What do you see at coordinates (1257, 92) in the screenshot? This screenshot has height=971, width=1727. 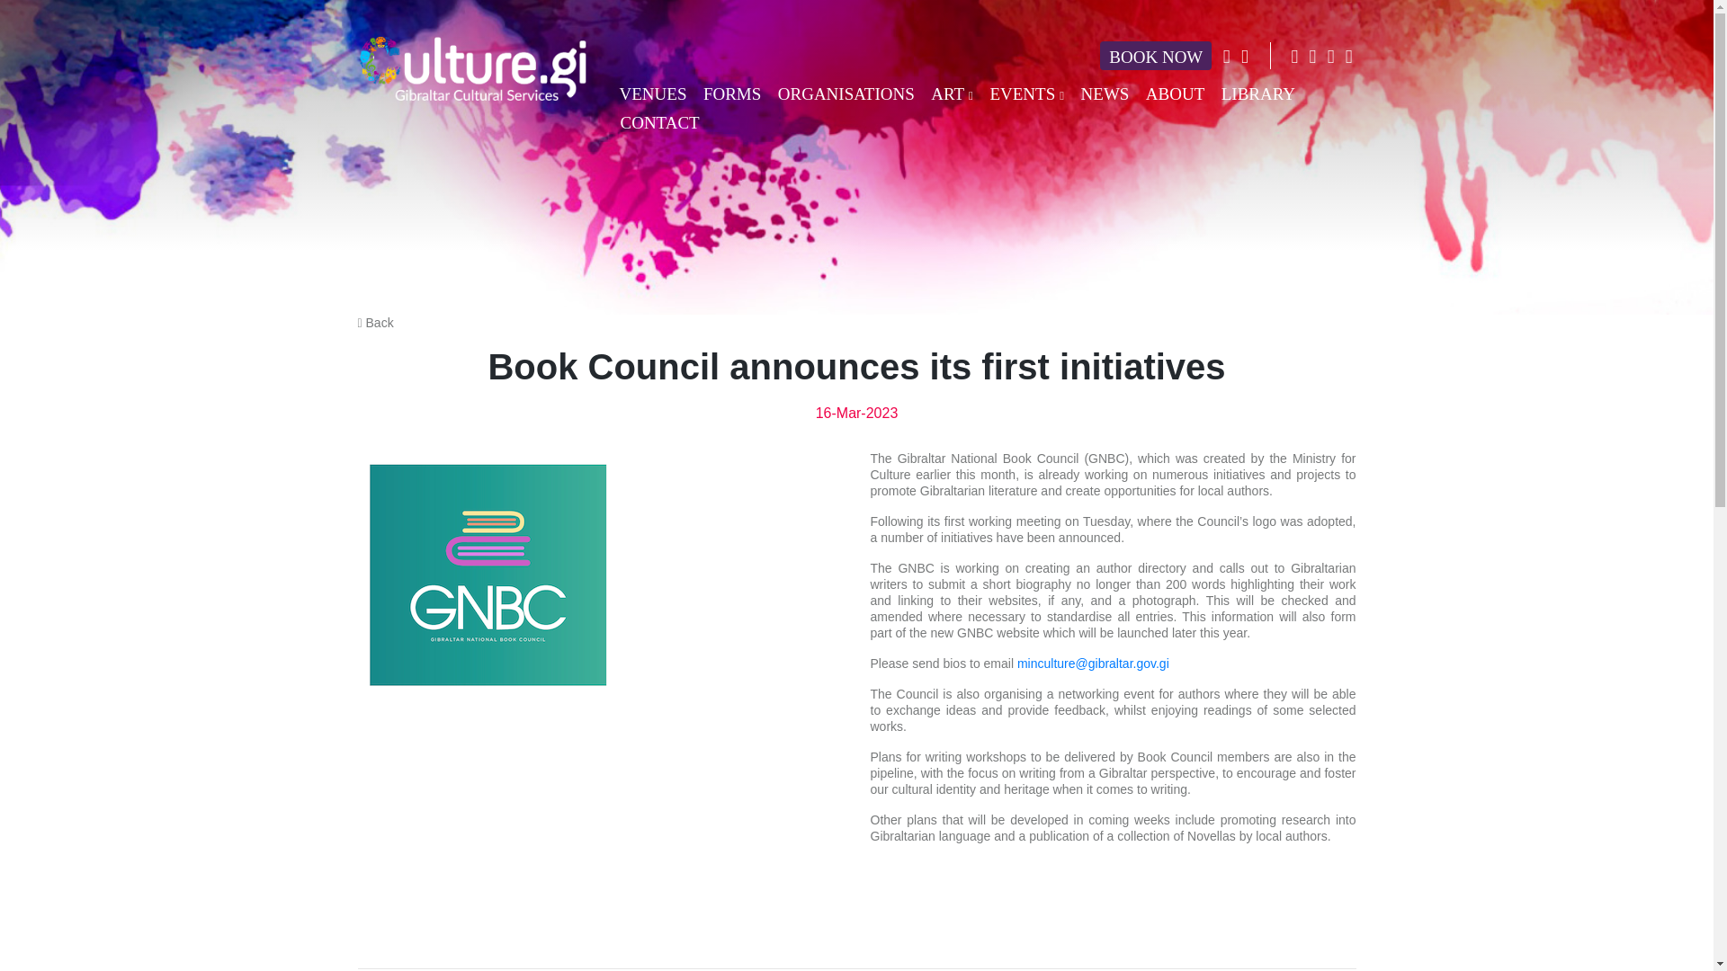 I see `LIBRARY` at bounding box center [1257, 92].